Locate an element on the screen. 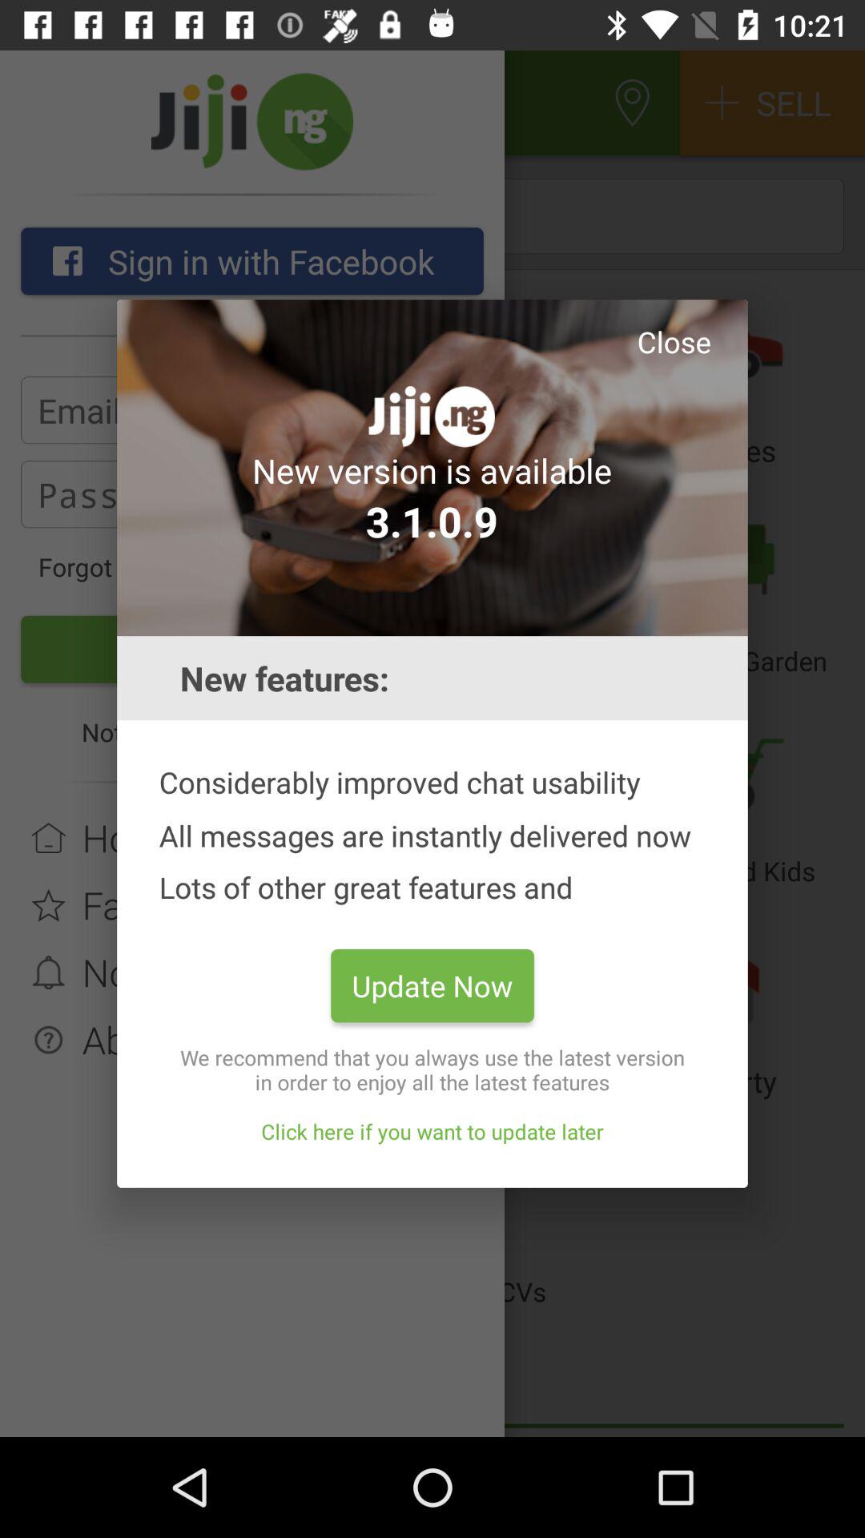  turn off the click here if icon is located at coordinates (432, 1131).